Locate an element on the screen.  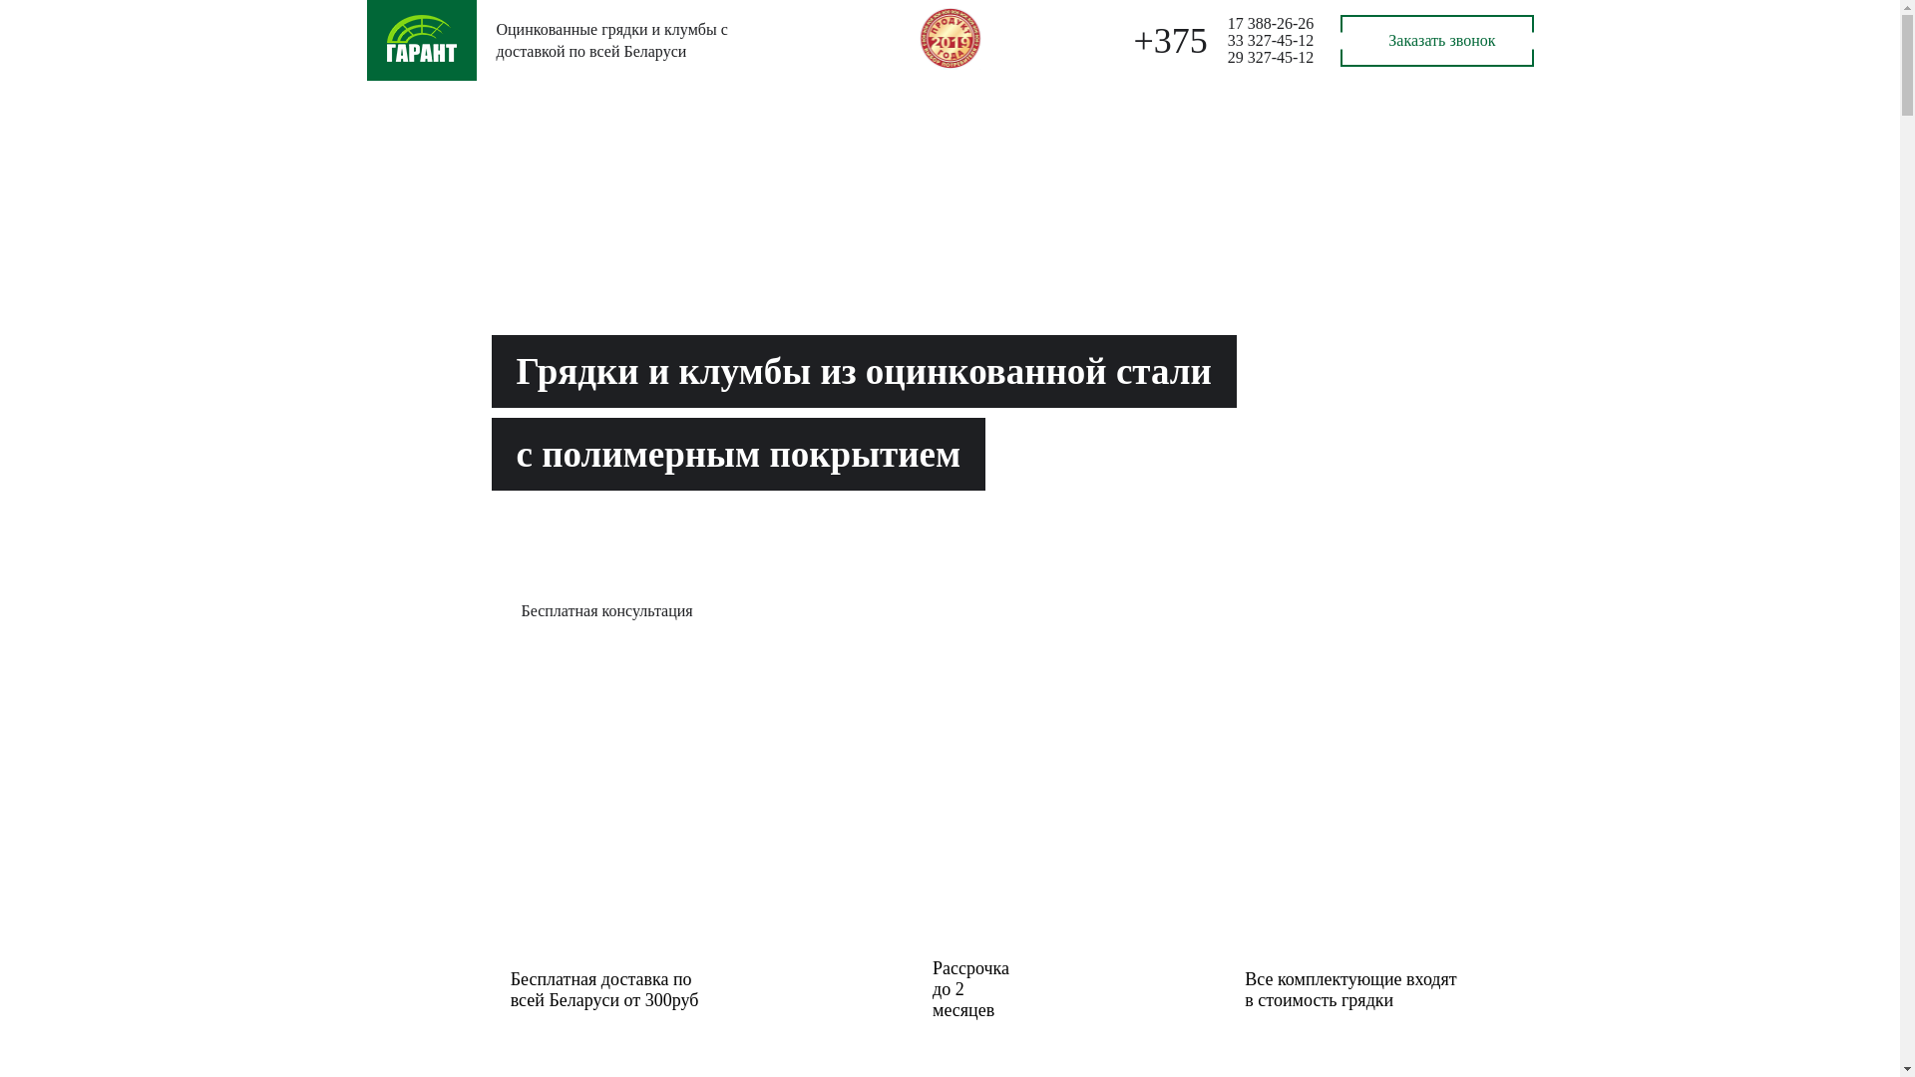
17 388-26-26 is located at coordinates (1271, 24).